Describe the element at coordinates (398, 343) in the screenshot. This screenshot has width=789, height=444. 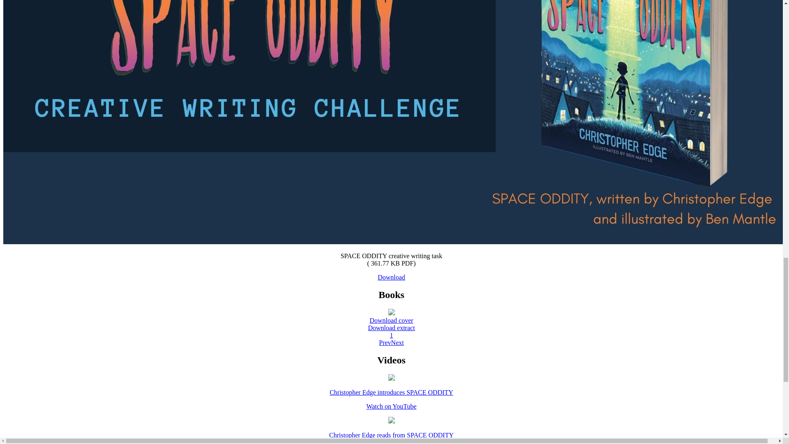
I see `Next` at that location.